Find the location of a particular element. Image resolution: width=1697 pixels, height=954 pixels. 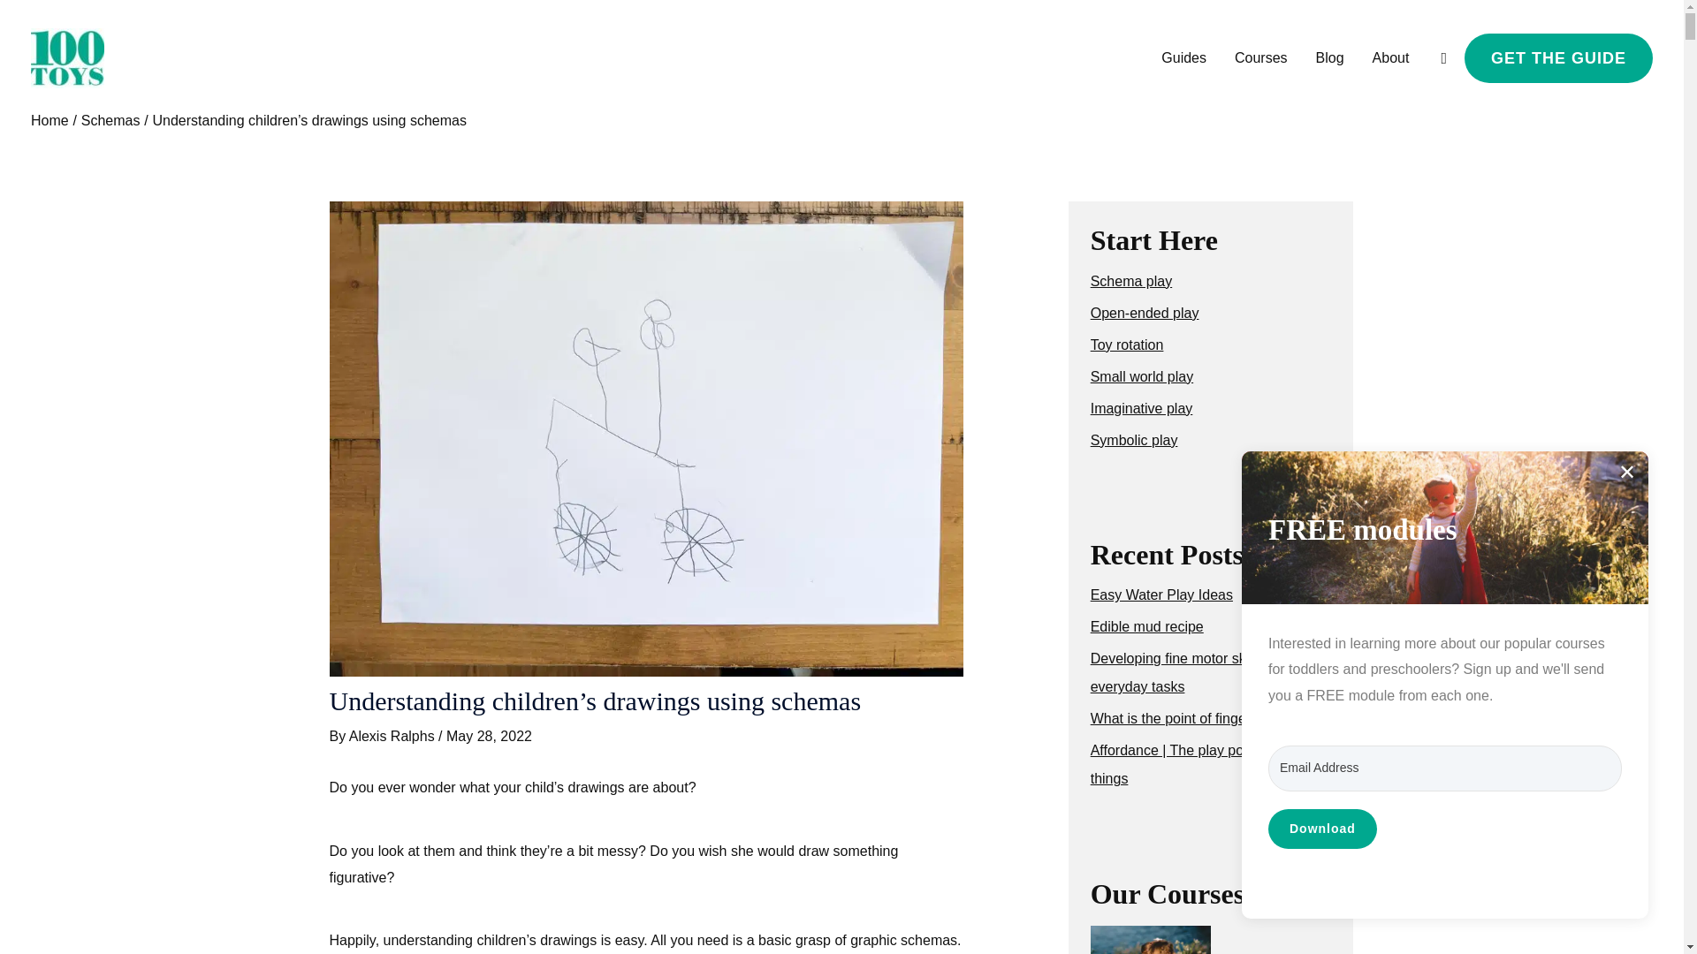

Alexis Ralphs is located at coordinates (393, 737).